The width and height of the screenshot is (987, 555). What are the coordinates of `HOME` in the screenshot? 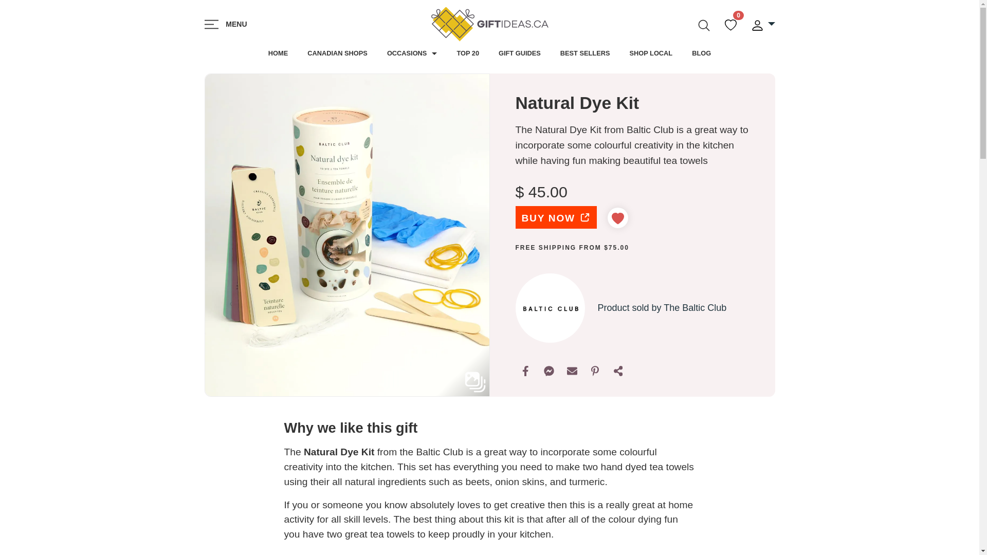 It's located at (278, 53).